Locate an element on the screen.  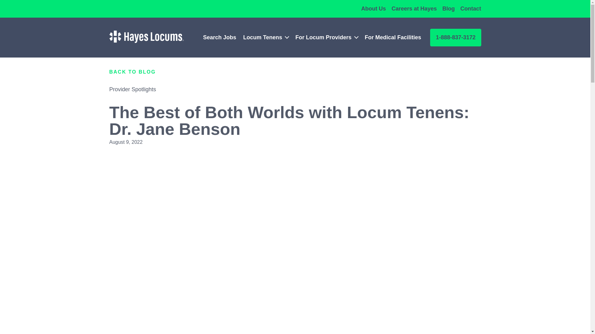
About Us is located at coordinates (373, 9).